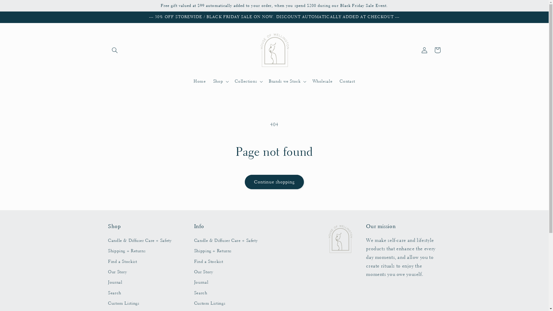 The image size is (553, 311). I want to click on Our Story, so click(118, 272).